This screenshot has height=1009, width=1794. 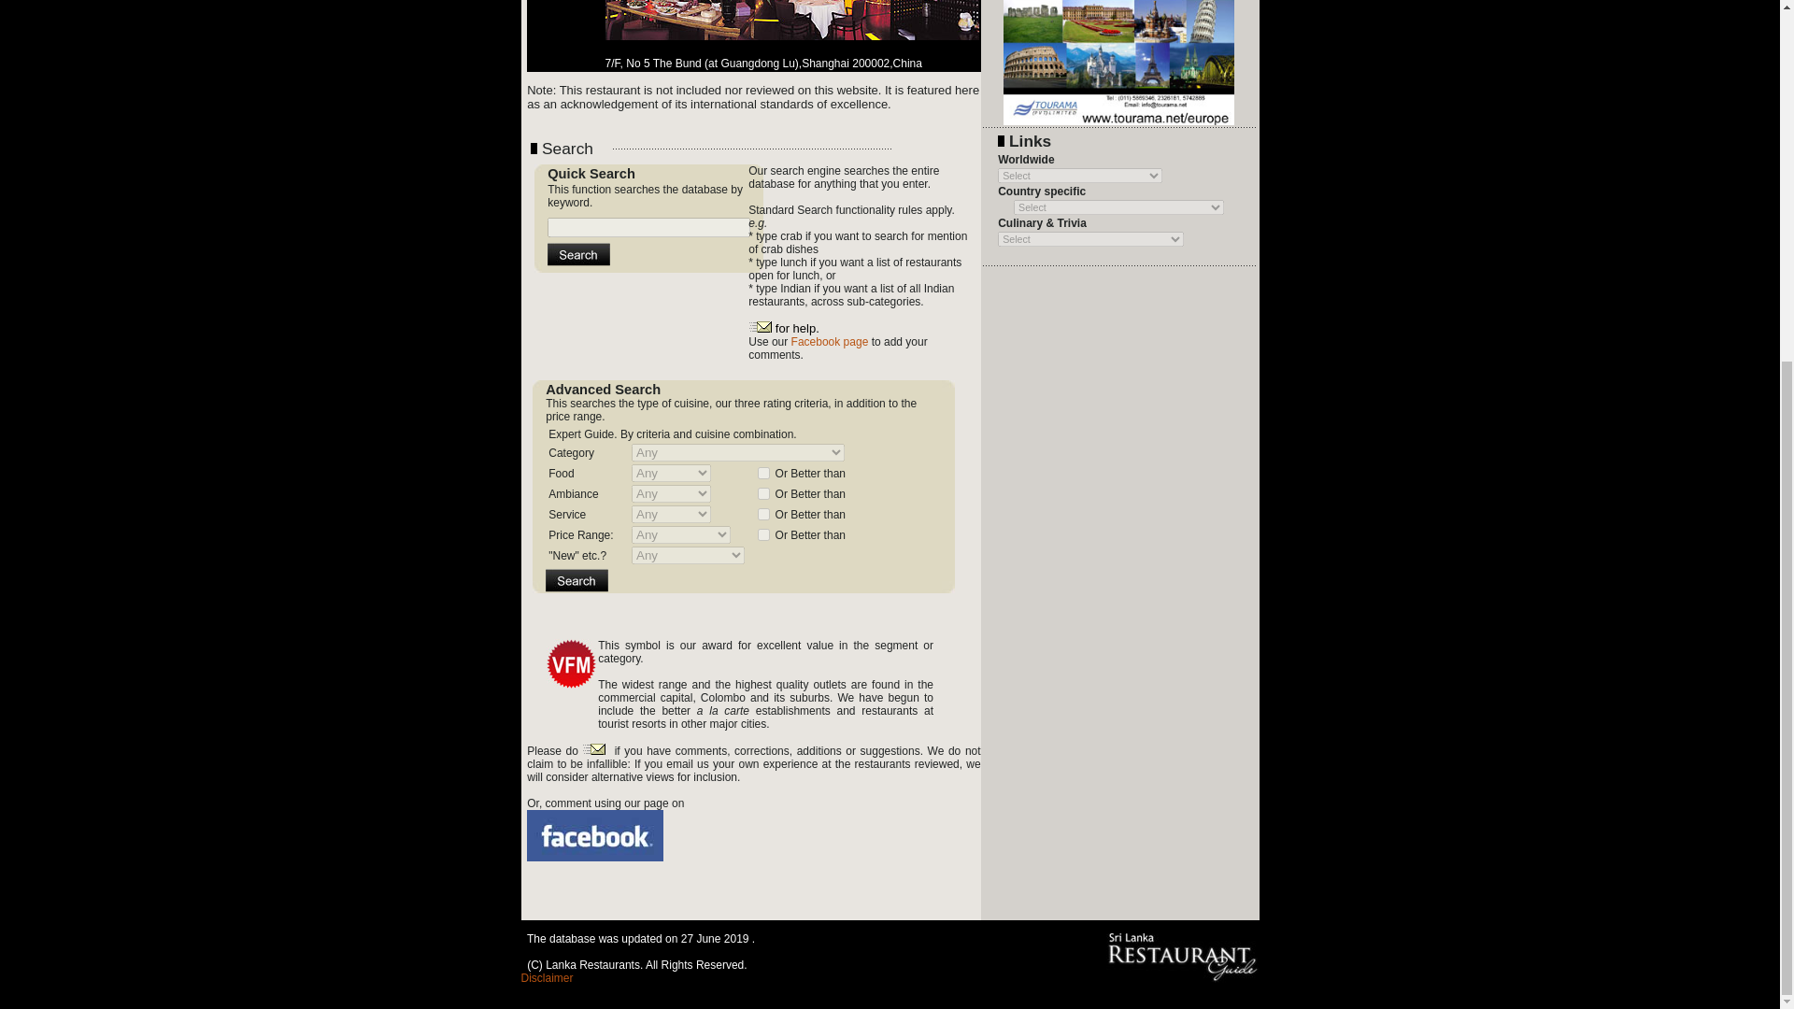 What do you see at coordinates (1118, 35) in the screenshot?
I see `Opens Tourama Europe page` at bounding box center [1118, 35].